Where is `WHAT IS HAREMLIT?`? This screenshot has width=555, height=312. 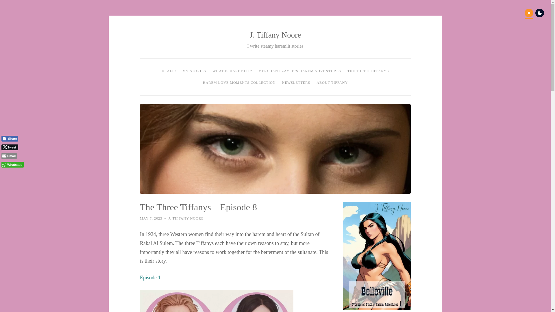 WHAT IS HAREMLIT? is located at coordinates (232, 71).